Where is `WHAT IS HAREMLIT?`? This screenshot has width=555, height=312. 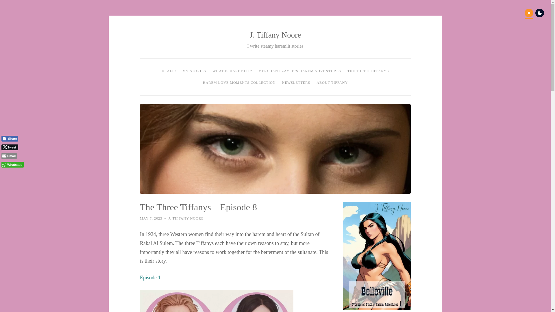 WHAT IS HAREMLIT? is located at coordinates (232, 71).